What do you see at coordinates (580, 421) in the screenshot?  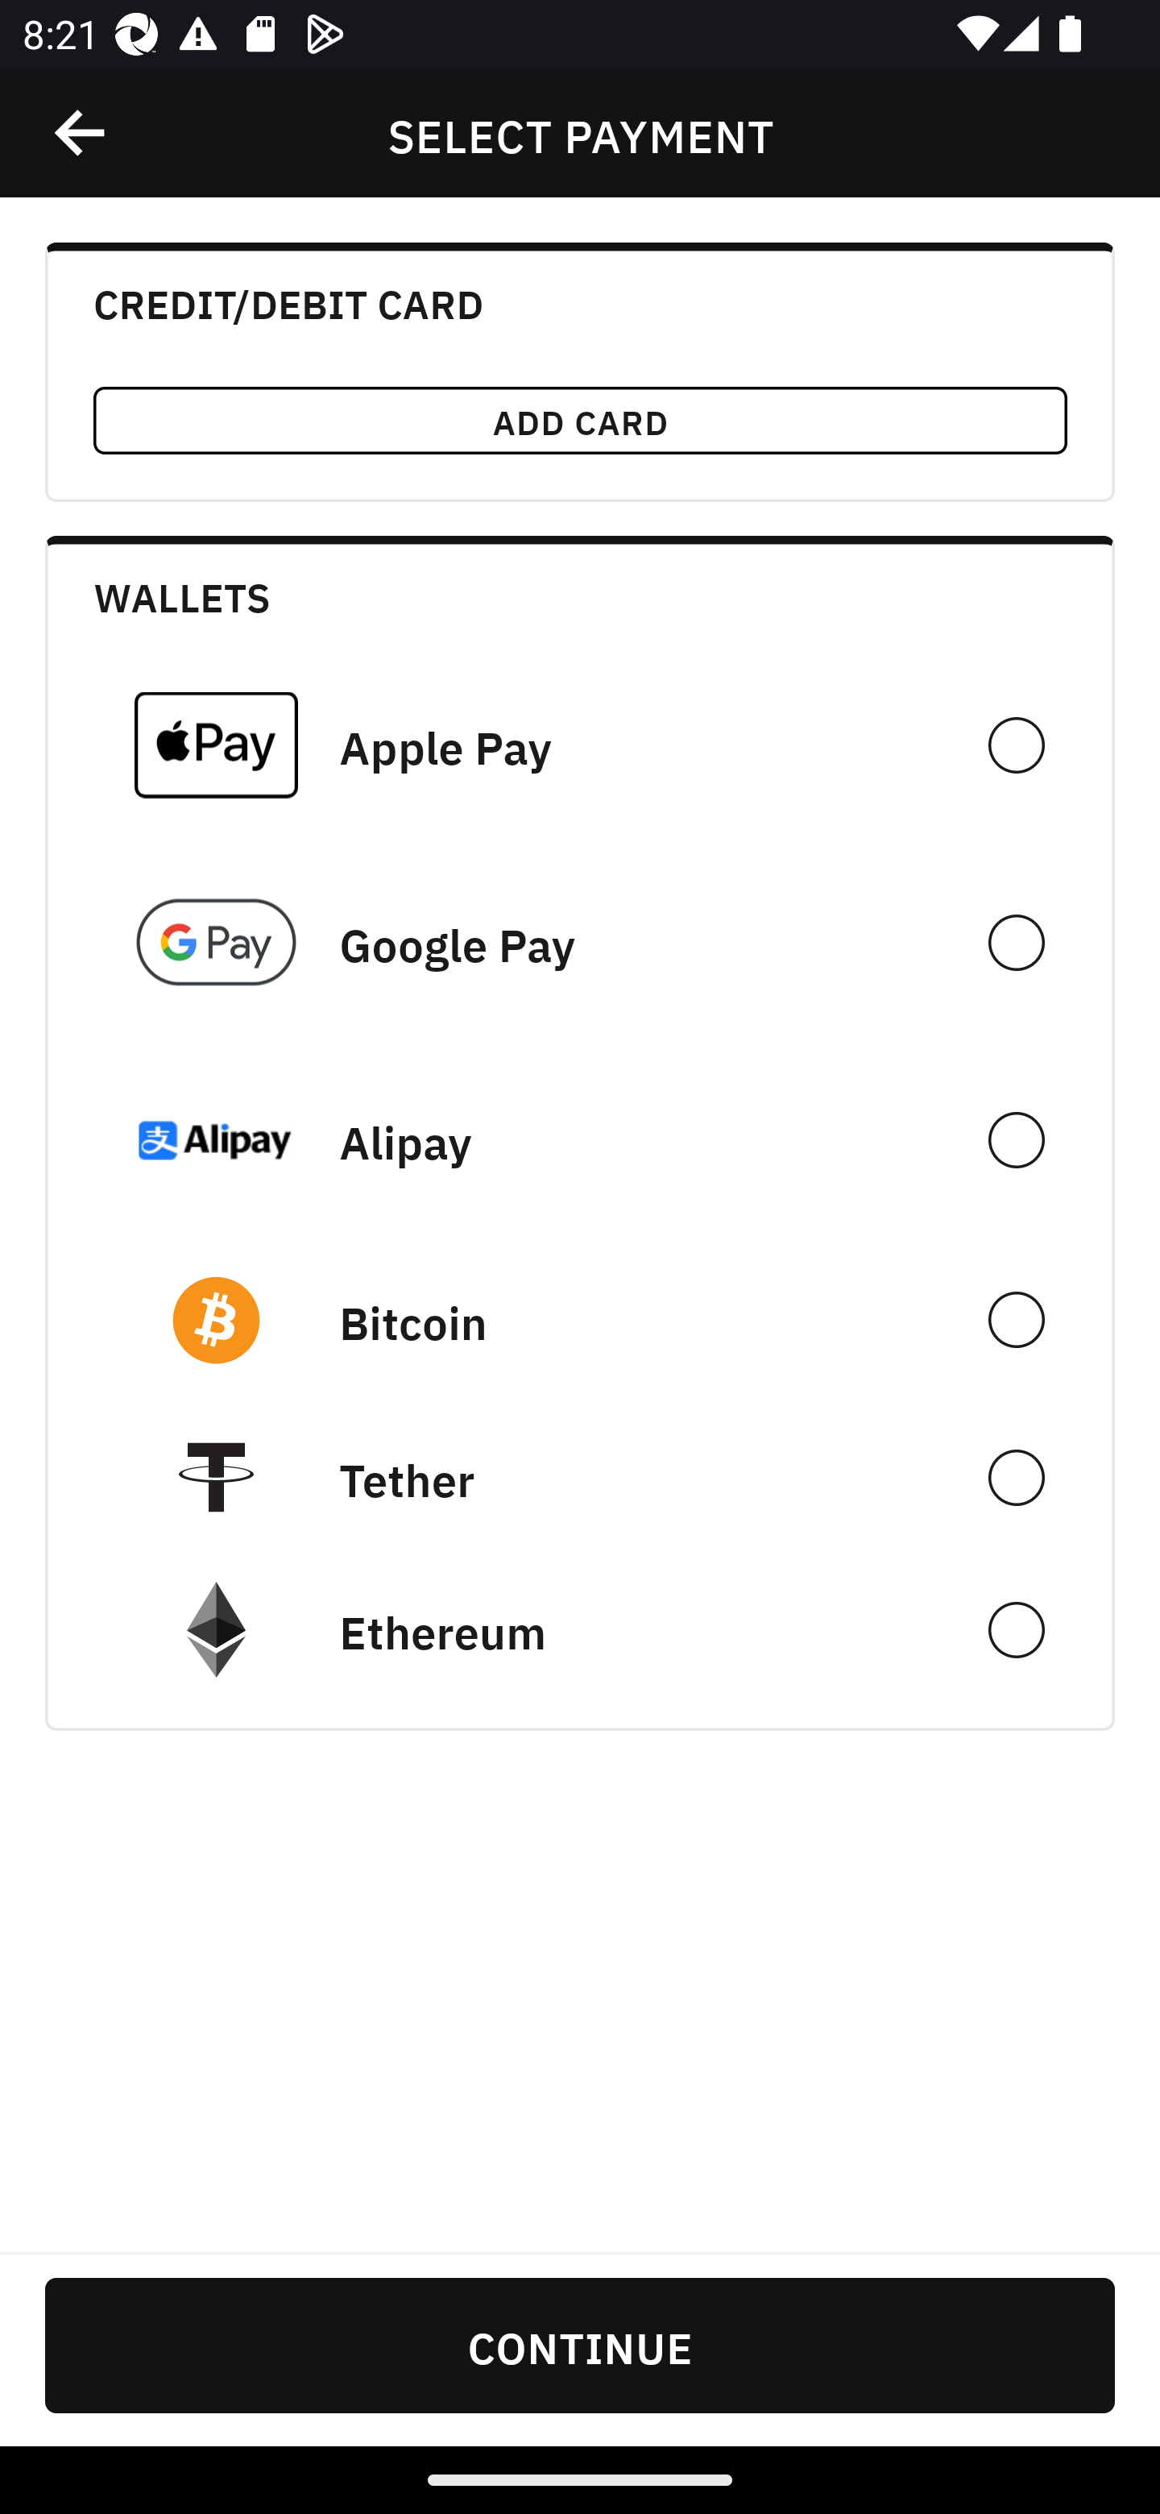 I see `ADD CARD` at bounding box center [580, 421].